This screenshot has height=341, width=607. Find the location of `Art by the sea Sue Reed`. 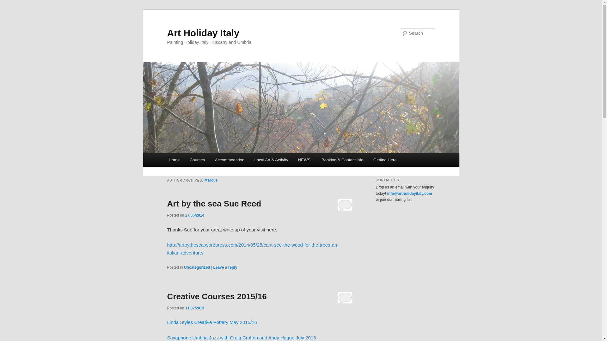

Art by the sea Sue Reed is located at coordinates (214, 203).